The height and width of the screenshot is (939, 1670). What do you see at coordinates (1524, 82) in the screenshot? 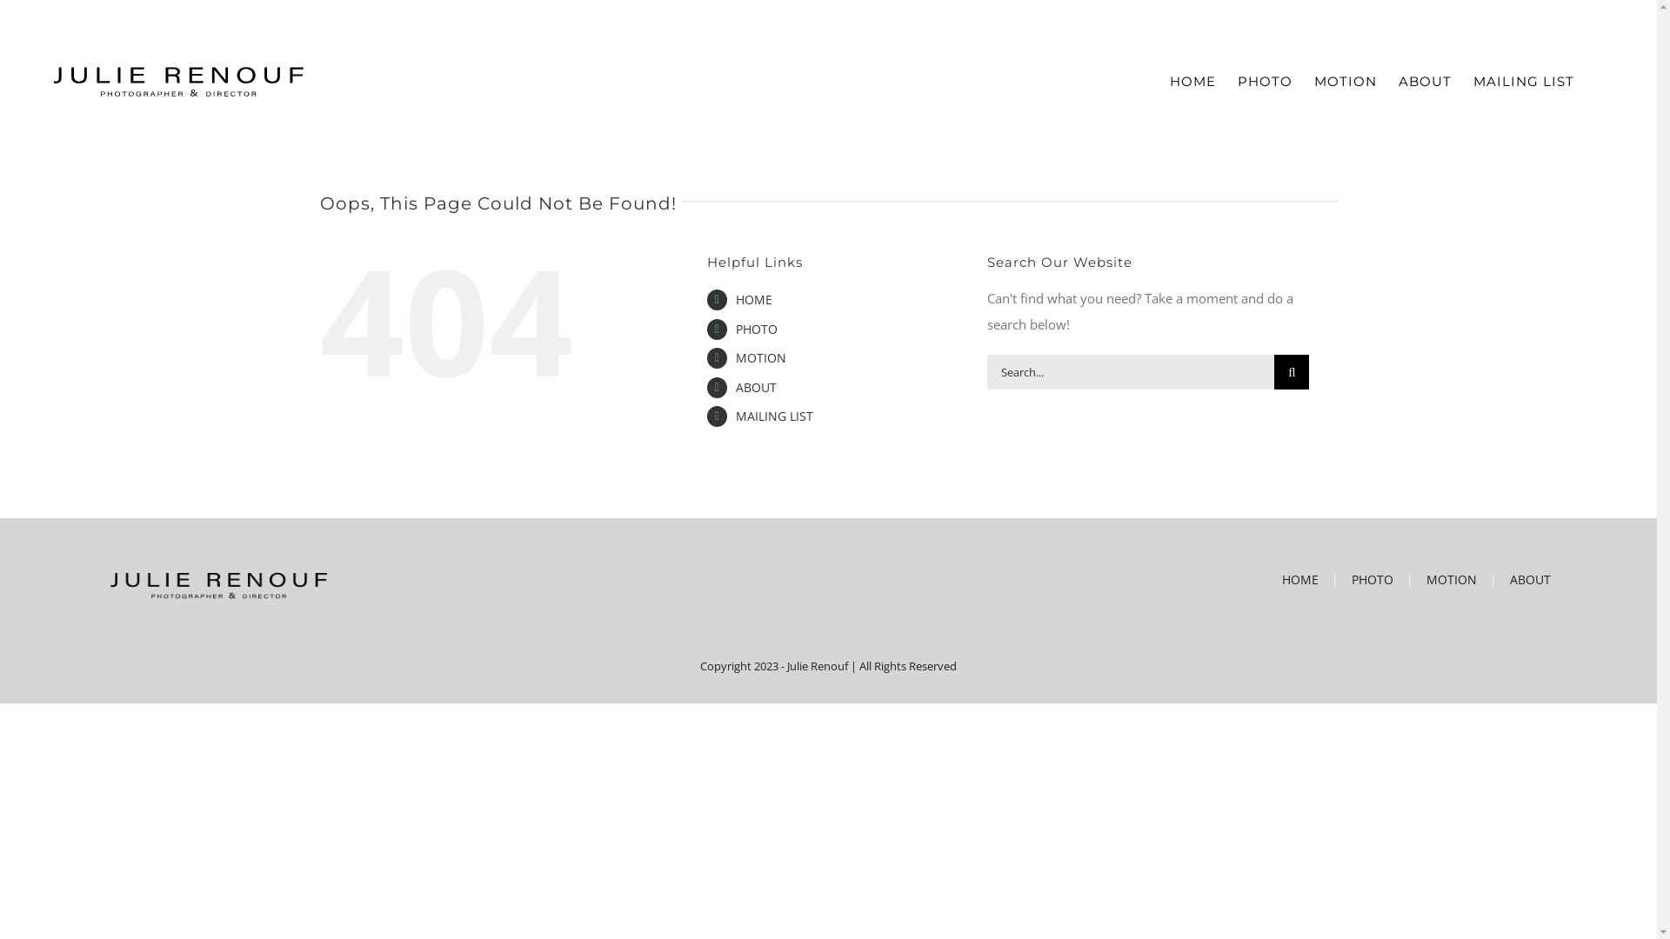
I see `MAILING LIST` at bounding box center [1524, 82].